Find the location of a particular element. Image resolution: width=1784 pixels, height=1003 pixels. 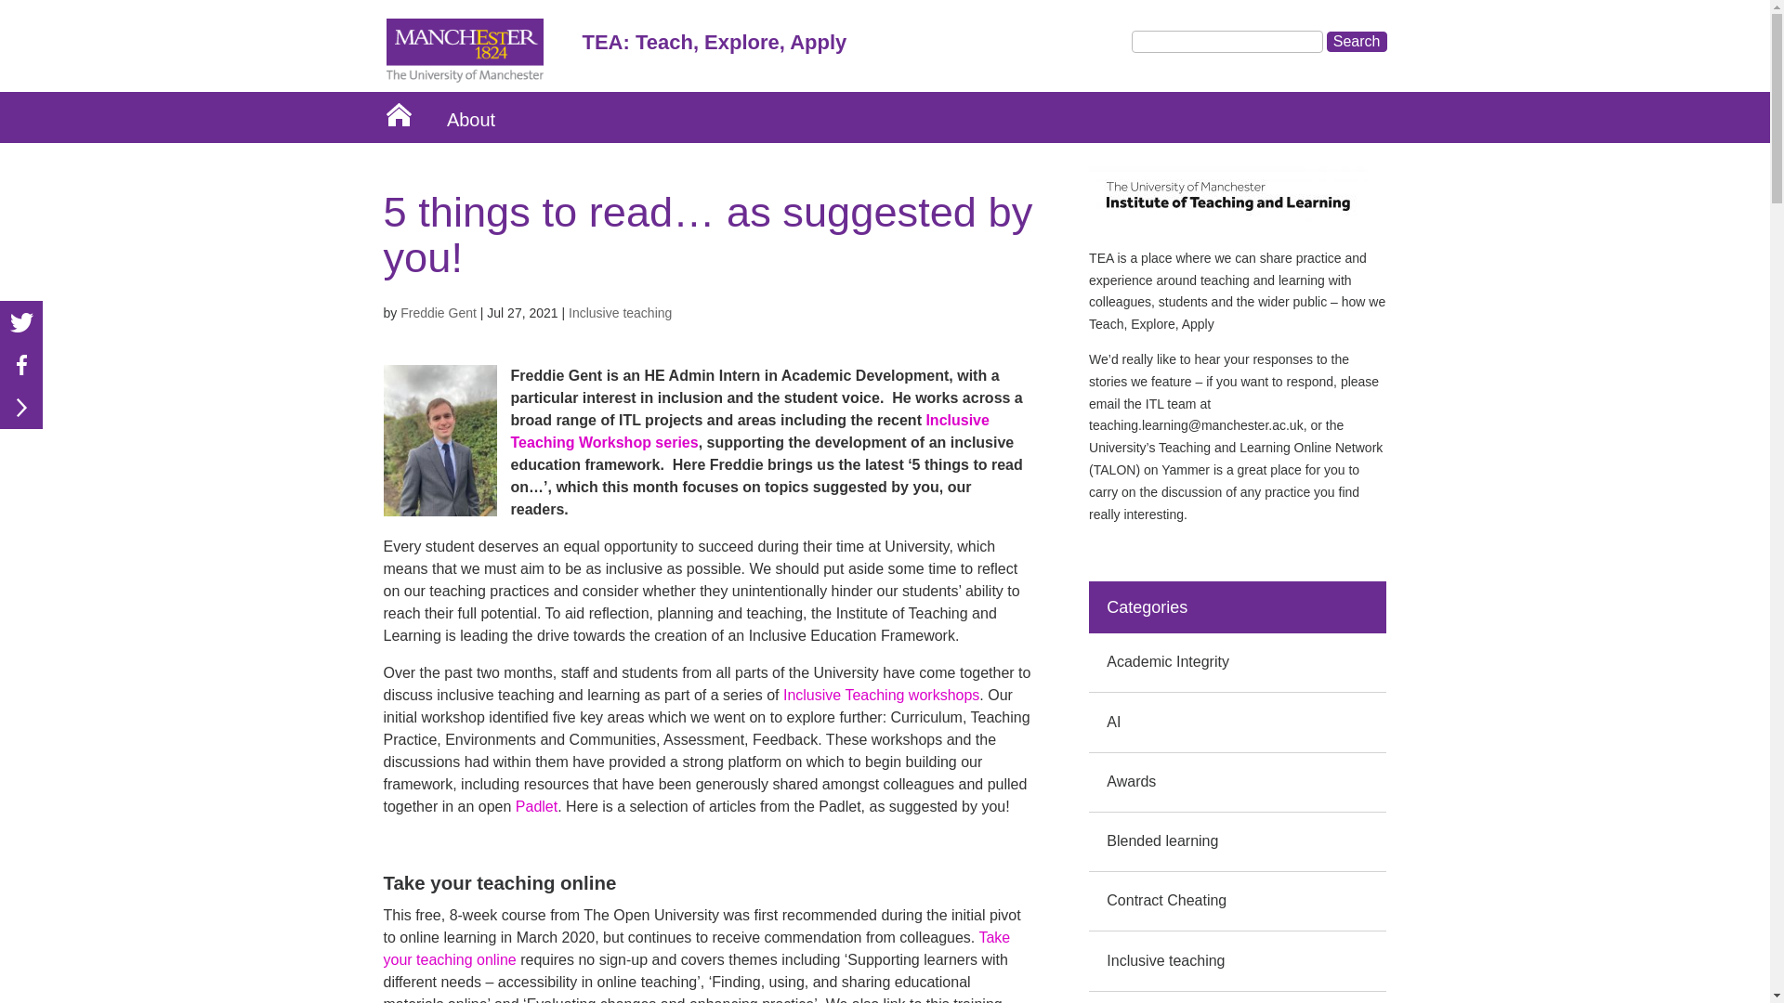

Padlet is located at coordinates (535, 806).